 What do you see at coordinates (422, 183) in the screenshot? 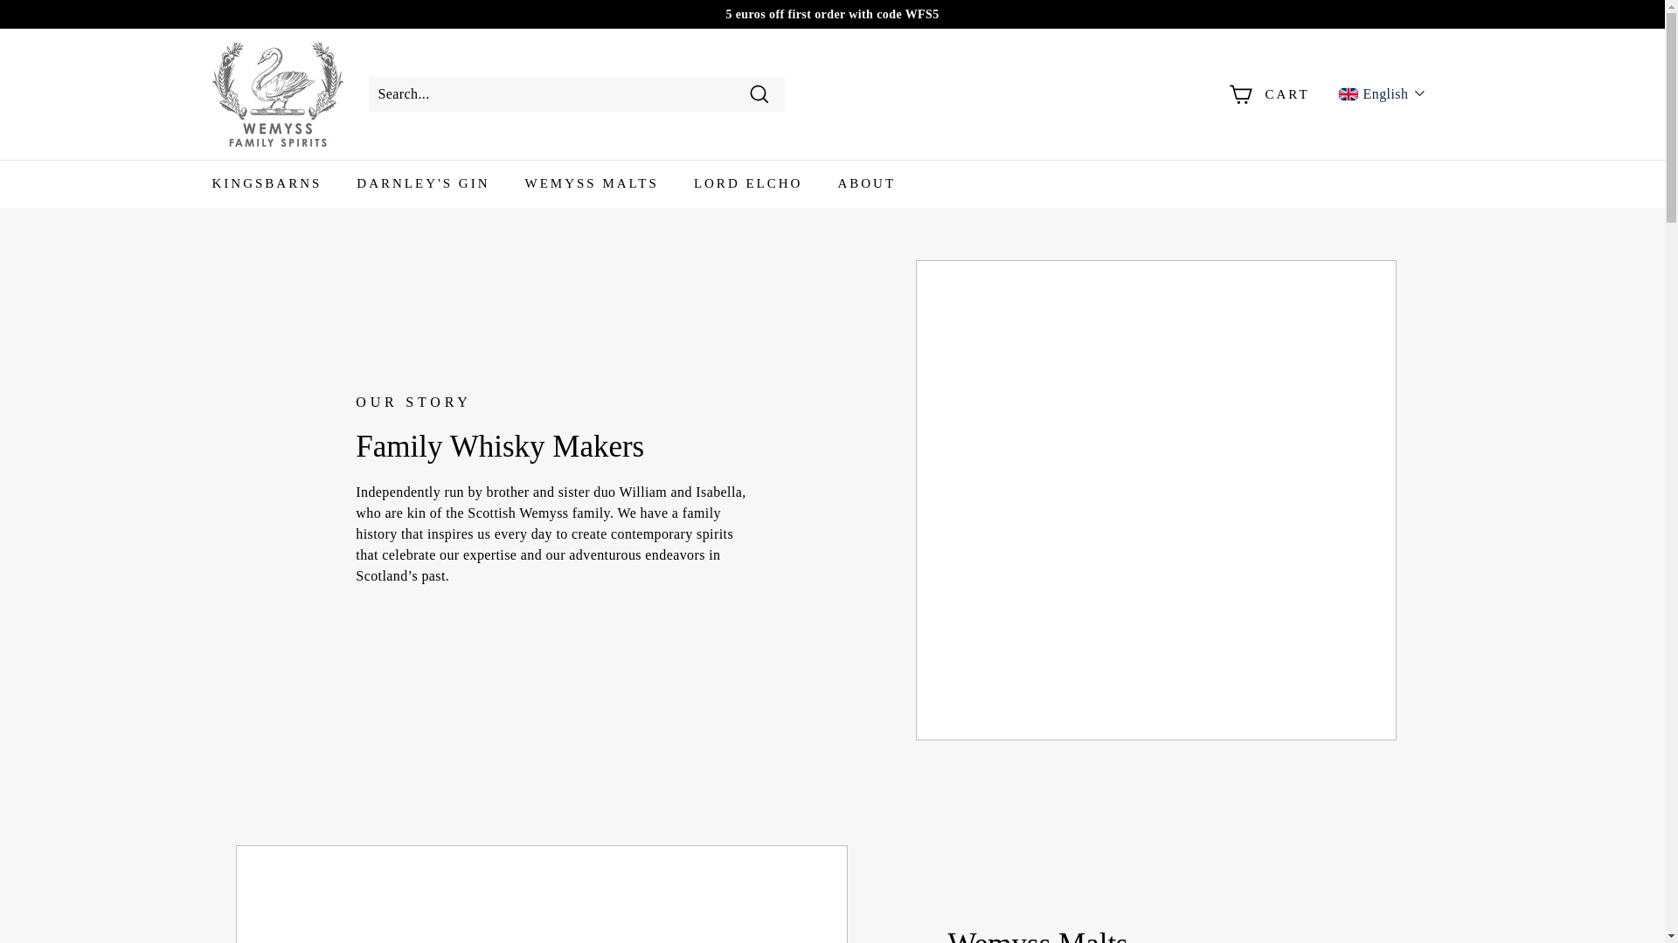
I see `DARNLEY'S GIN` at bounding box center [422, 183].